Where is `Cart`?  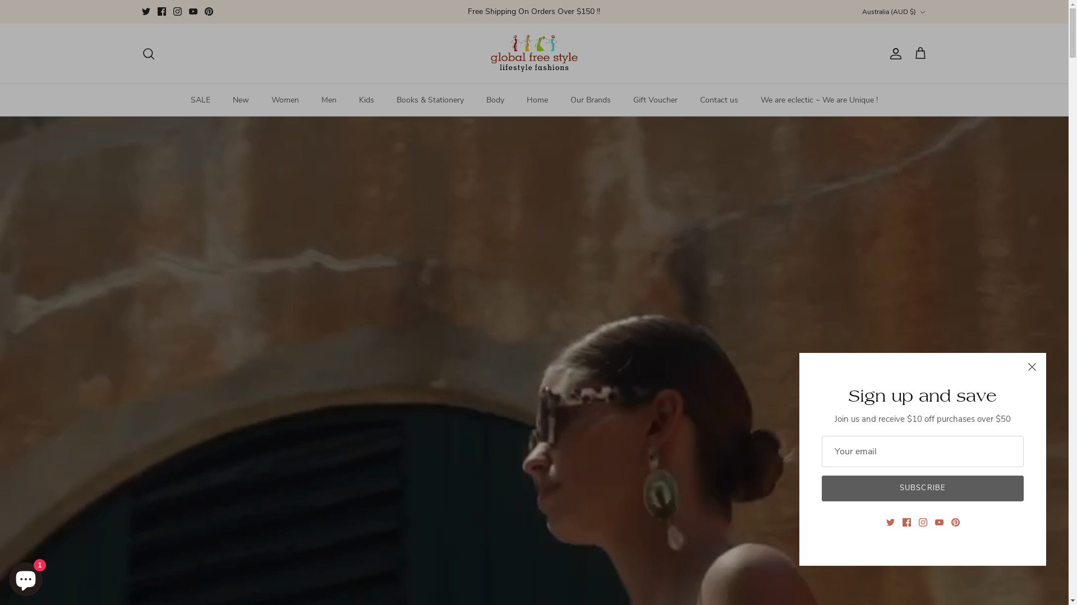
Cart is located at coordinates (920, 54).